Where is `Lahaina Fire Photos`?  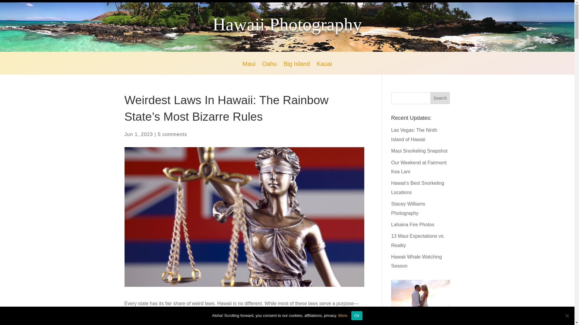
Lahaina Fire Photos is located at coordinates (413, 224).